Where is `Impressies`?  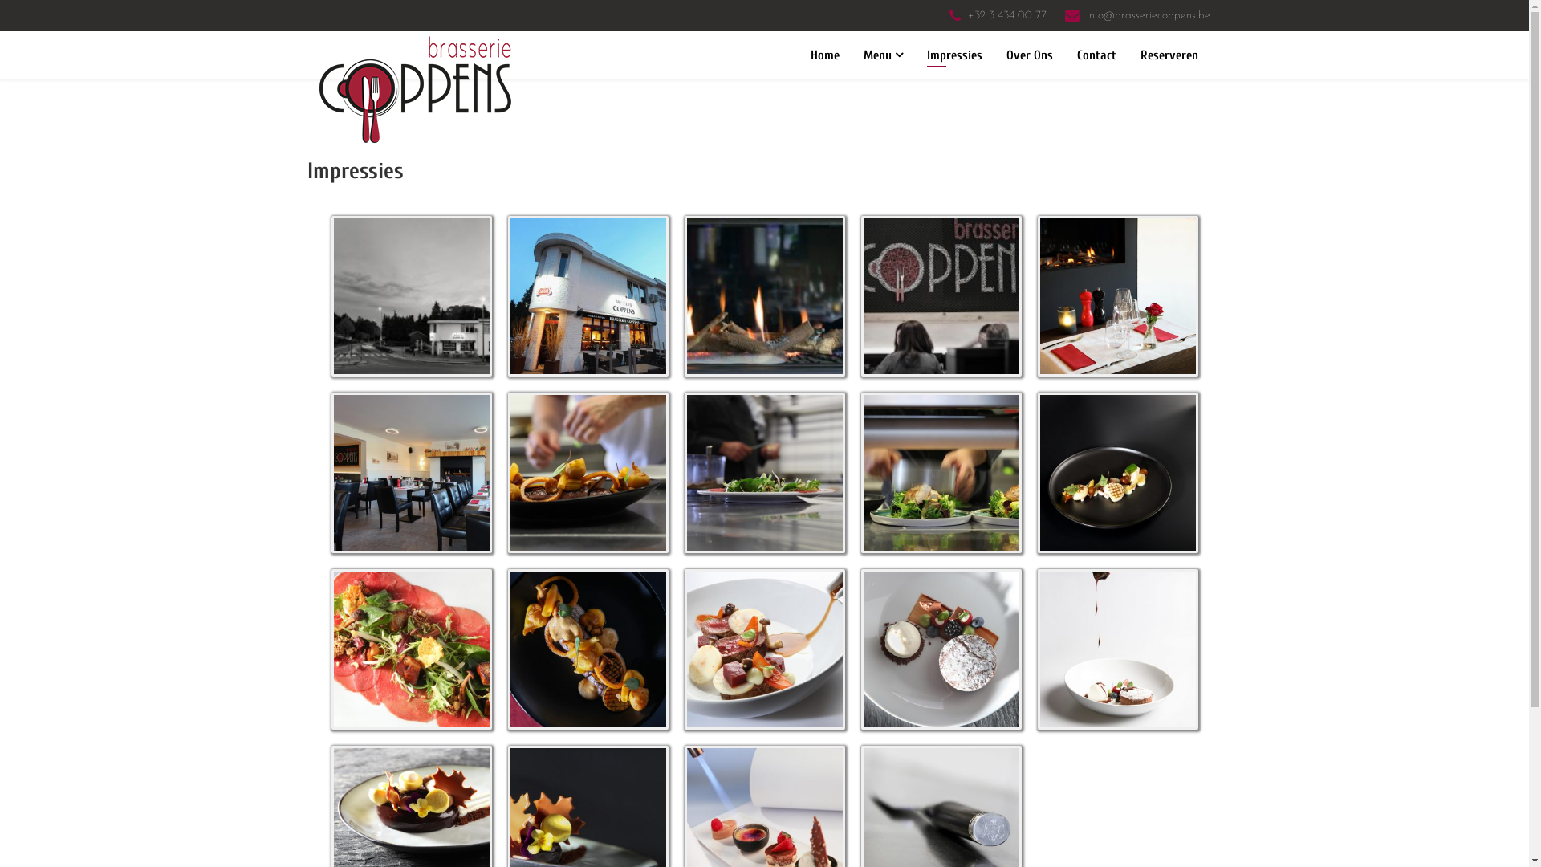 Impressies is located at coordinates (955, 55).